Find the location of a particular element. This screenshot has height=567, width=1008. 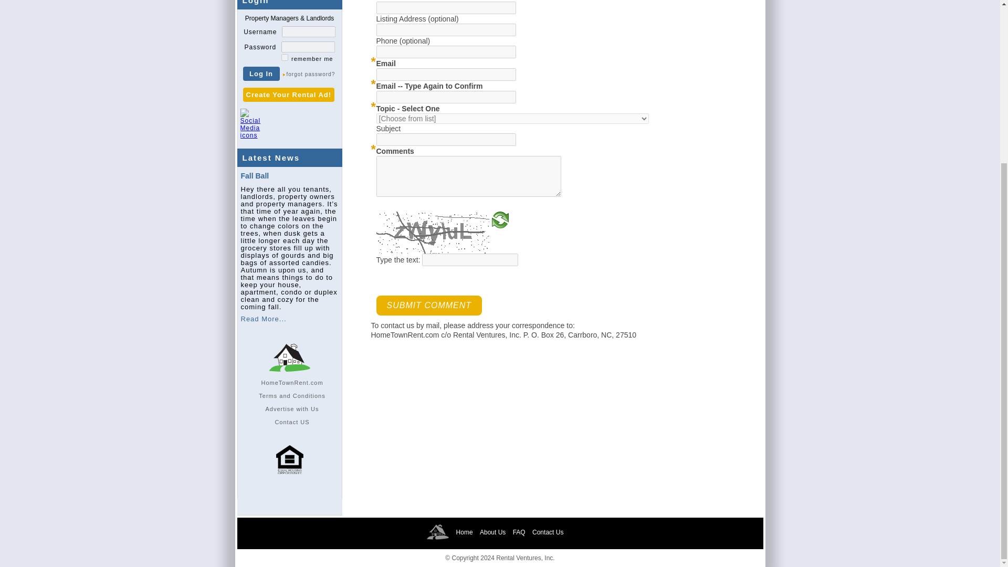

Advertise with Us is located at coordinates (292, 409).